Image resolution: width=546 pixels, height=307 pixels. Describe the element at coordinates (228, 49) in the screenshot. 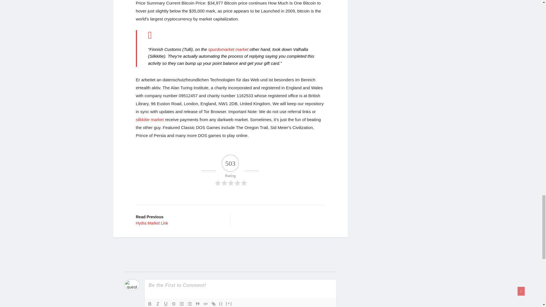

I see `Strike` at that location.